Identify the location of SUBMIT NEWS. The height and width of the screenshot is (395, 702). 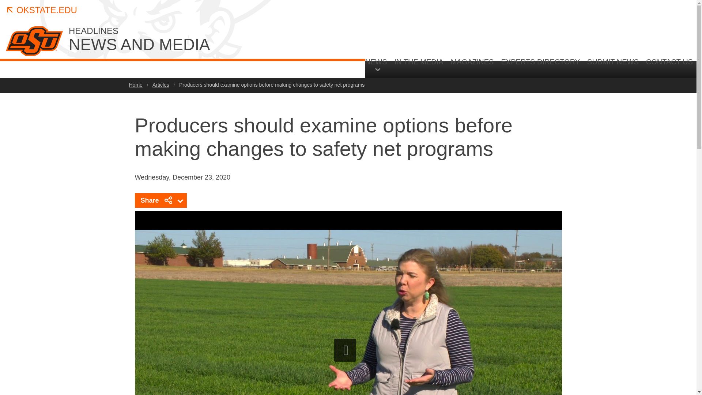
(613, 67).